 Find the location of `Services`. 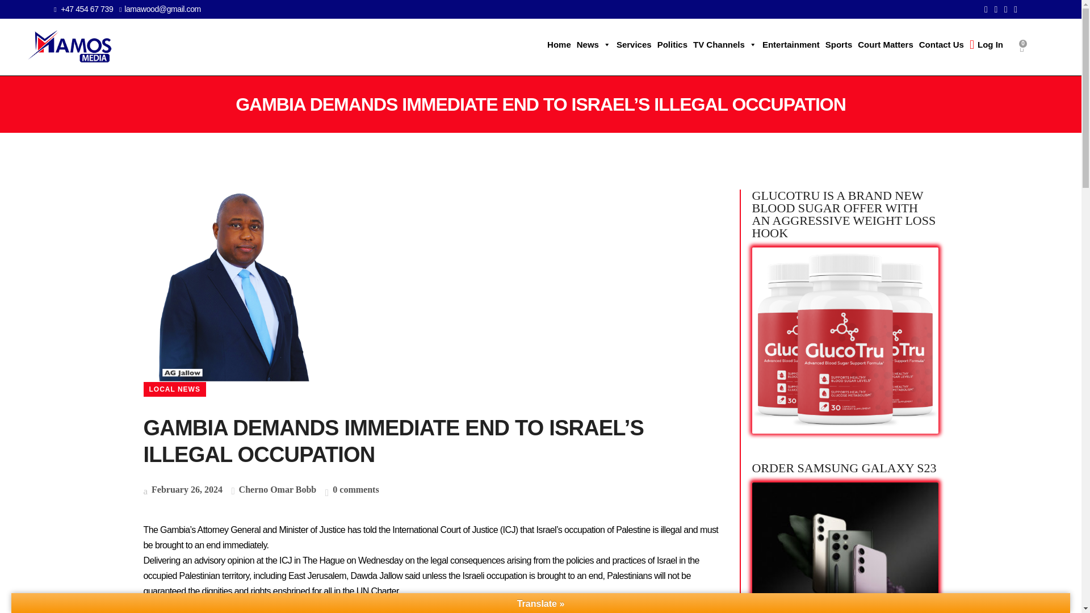

Services is located at coordinates (634, 45).